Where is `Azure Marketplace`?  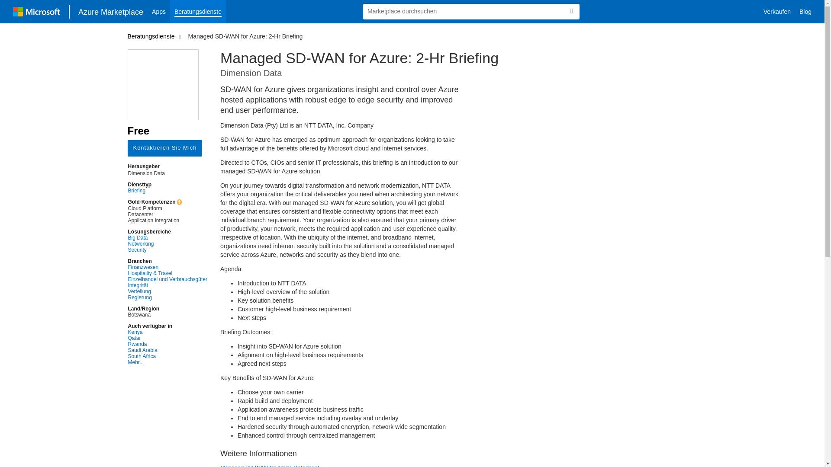
Azure Marketplace is located at coordinates (111, 11).